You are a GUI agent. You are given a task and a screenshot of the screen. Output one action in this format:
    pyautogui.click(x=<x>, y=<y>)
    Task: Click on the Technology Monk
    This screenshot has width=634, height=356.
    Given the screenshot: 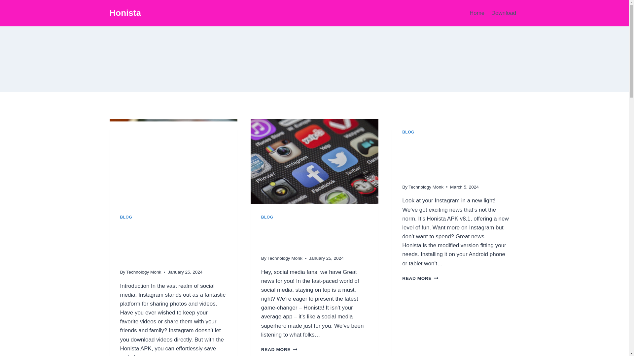 What is the action you would take?
    pyautogui.click(x=267, y=217)
    